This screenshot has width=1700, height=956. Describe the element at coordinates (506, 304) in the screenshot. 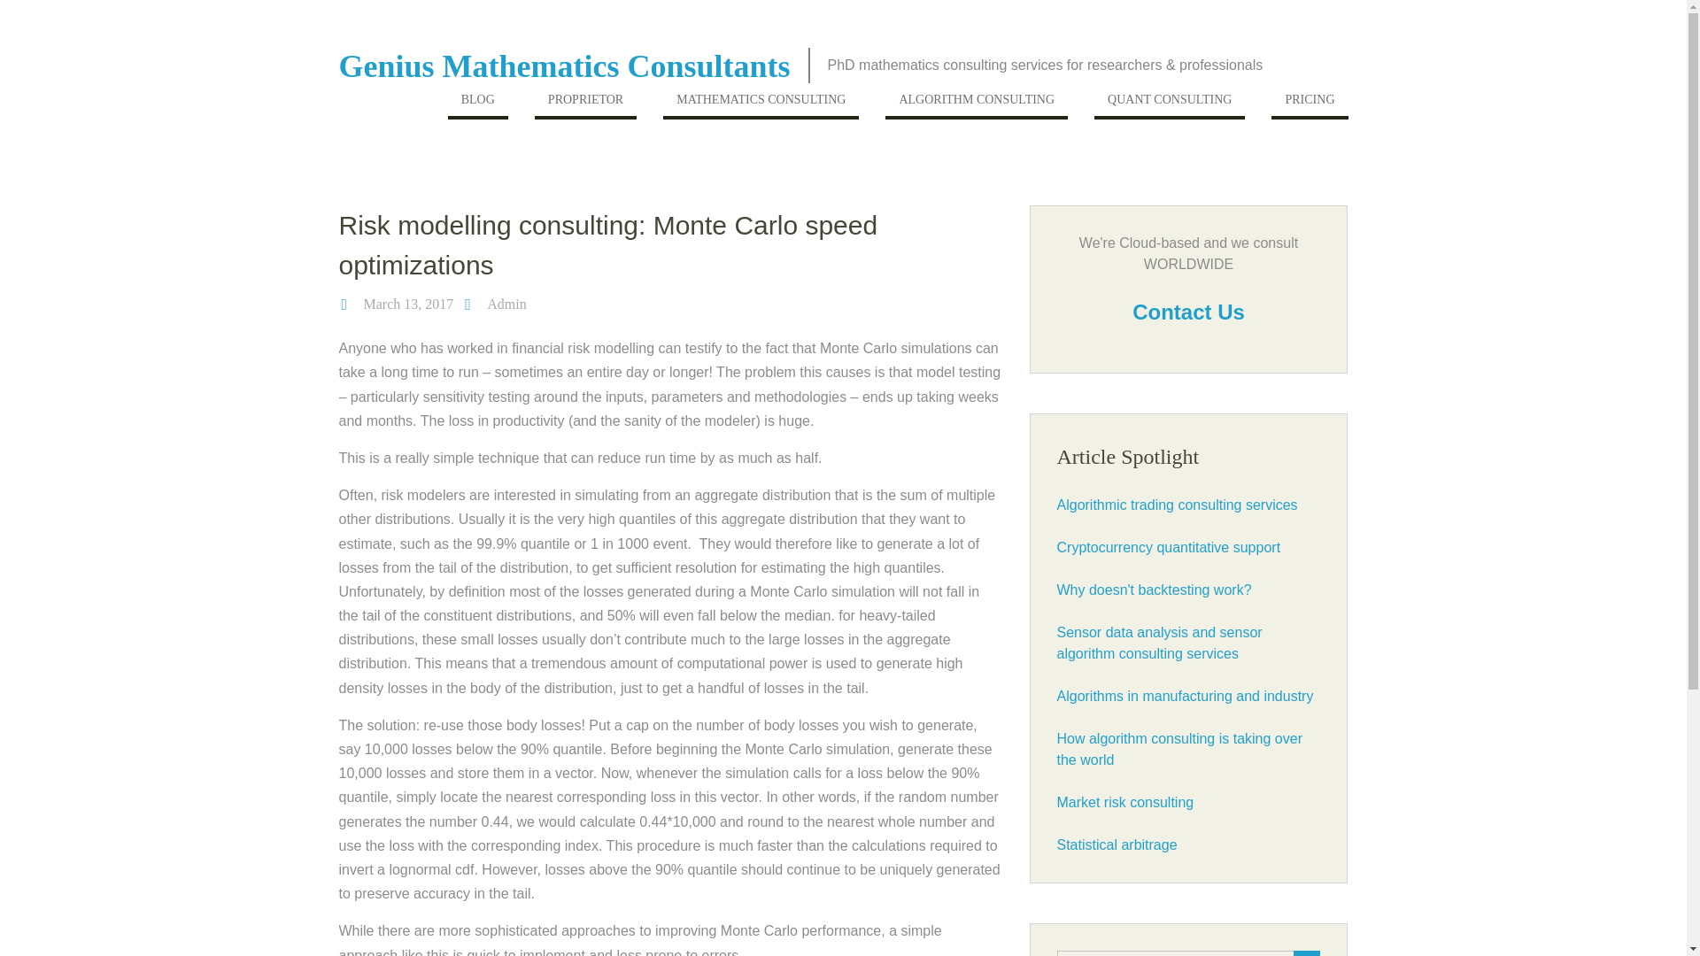

I see `Admin` at that location.